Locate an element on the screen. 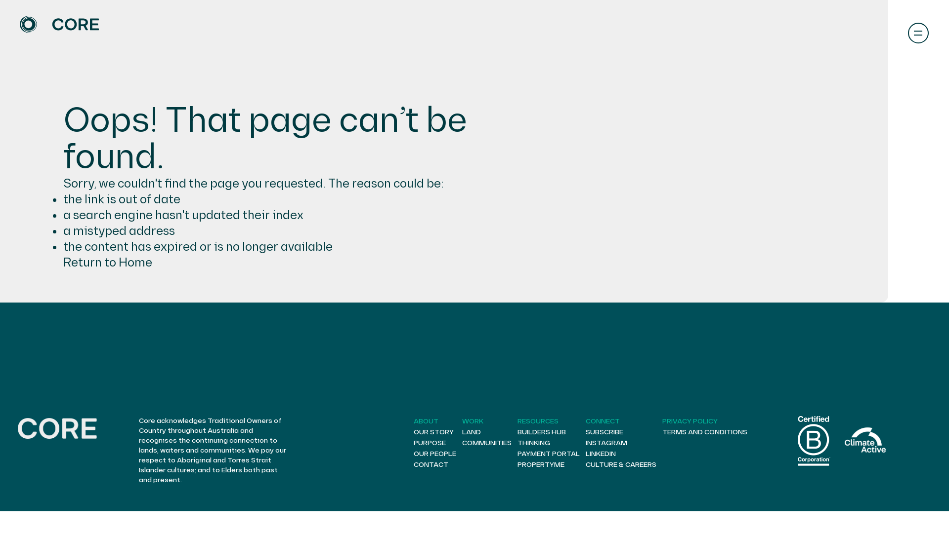 The width and height of the screenshot is (949, 533). Skip to content is located at coordinates (0, 0).